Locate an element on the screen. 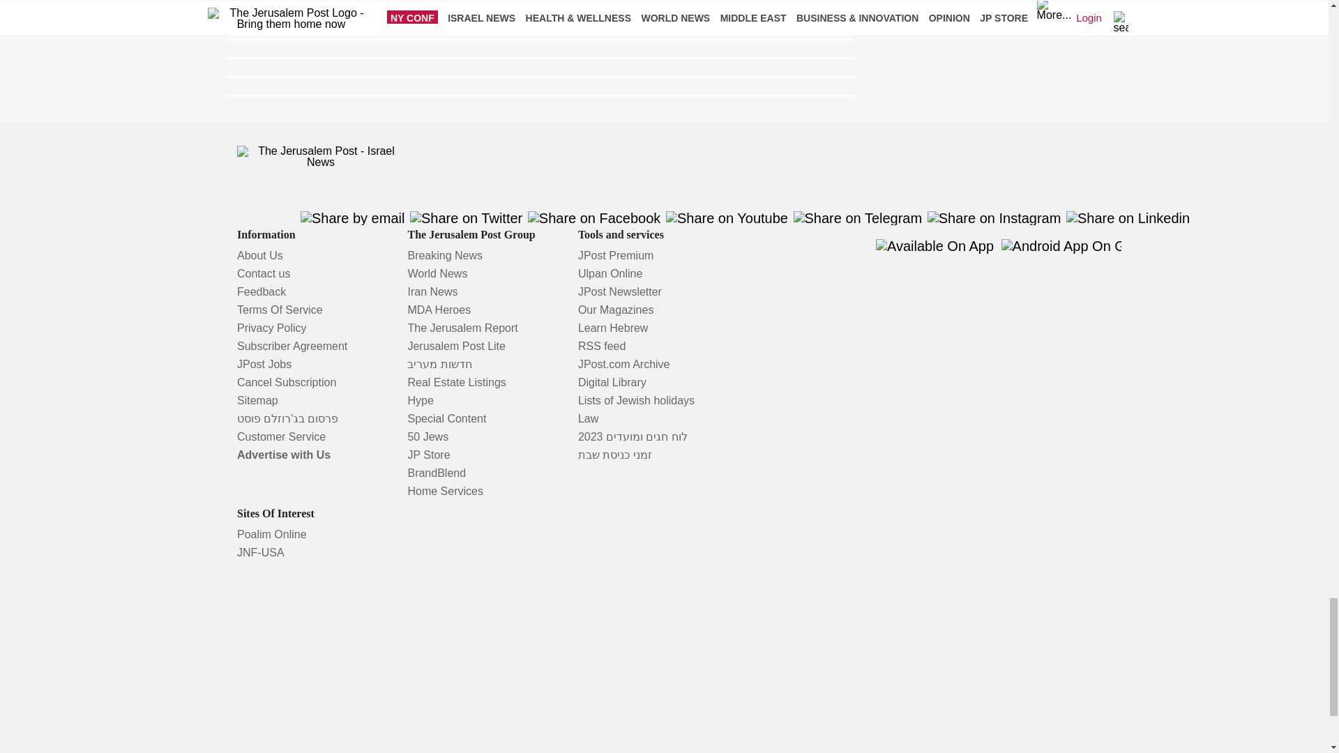 The width and height of the screenshot is (1339, 753). labour antisemitism is located at coordinates (538, 6).